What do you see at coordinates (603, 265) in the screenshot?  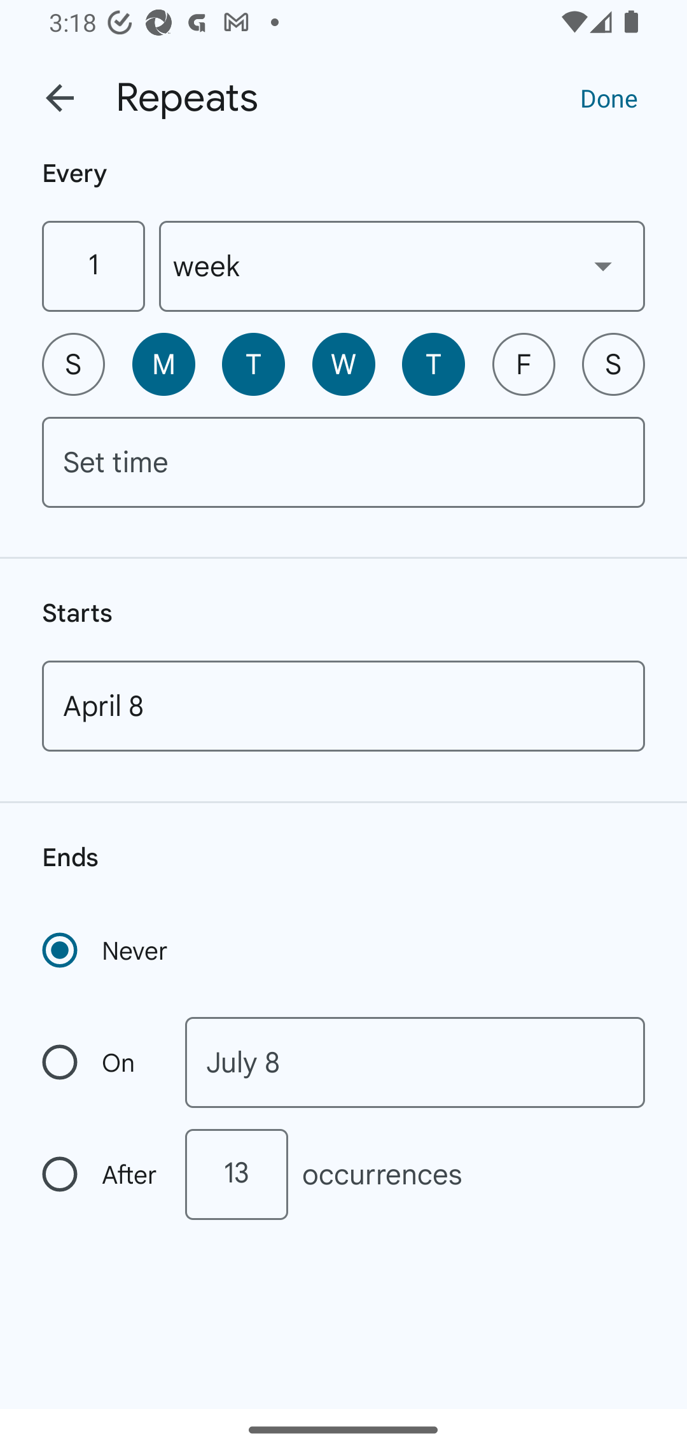 I see `Show dropdown menu` at bounding box center [603, 265].